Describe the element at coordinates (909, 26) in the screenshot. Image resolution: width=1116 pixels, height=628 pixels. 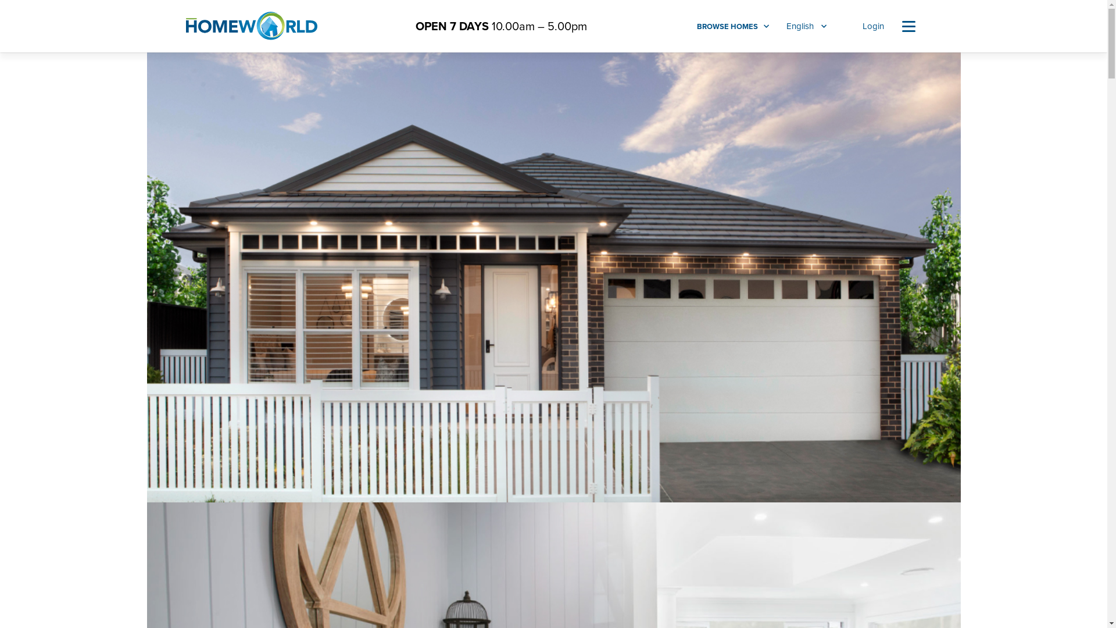
I see `Navigation` at that location.